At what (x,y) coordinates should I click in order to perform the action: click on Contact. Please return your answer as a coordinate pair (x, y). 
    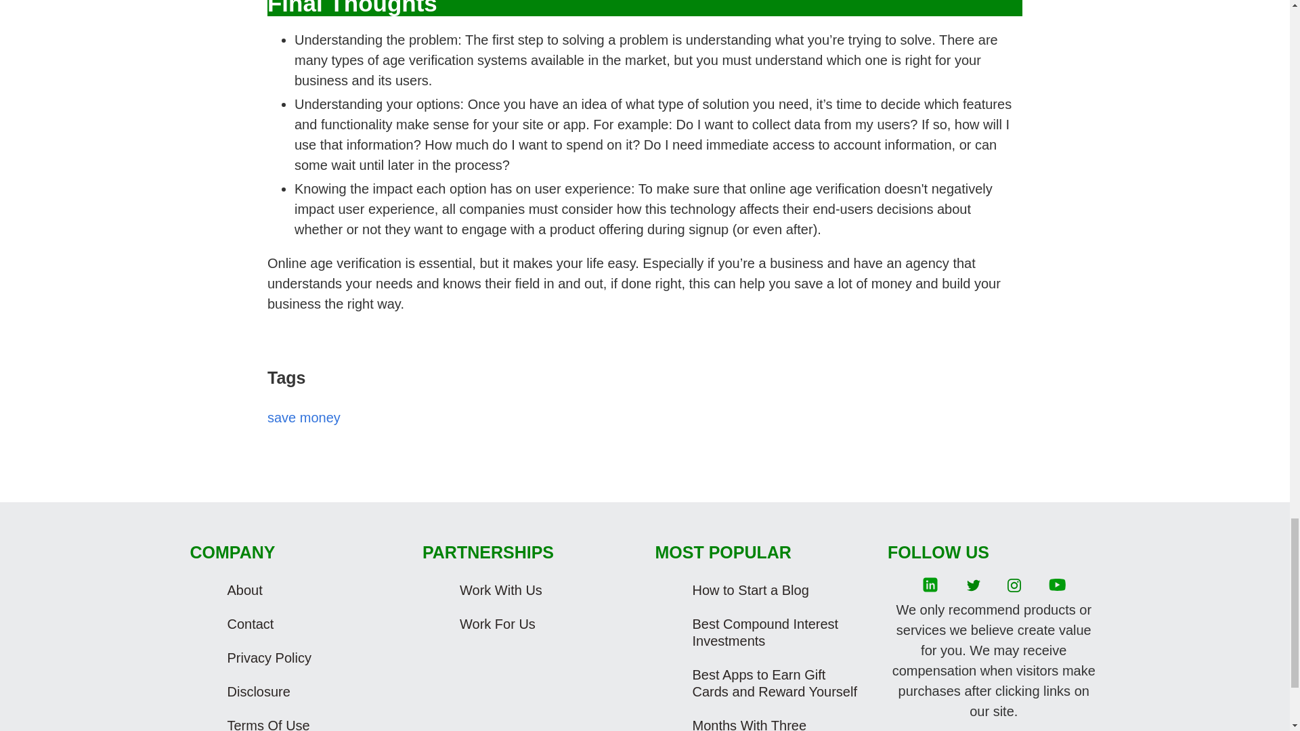
    Looking at the image, I should click on (309, 624).